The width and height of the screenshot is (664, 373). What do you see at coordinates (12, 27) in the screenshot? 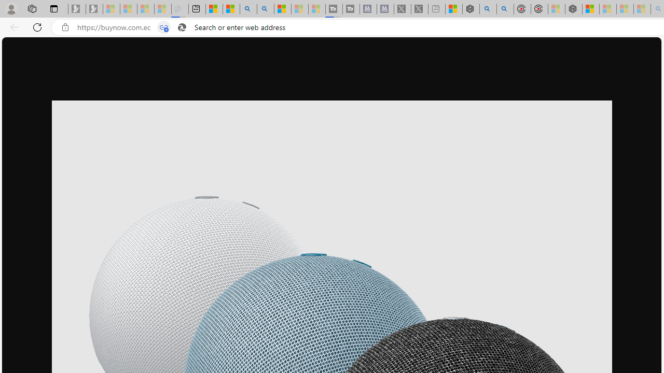
I see `Back` at bounding box center [12, 27].